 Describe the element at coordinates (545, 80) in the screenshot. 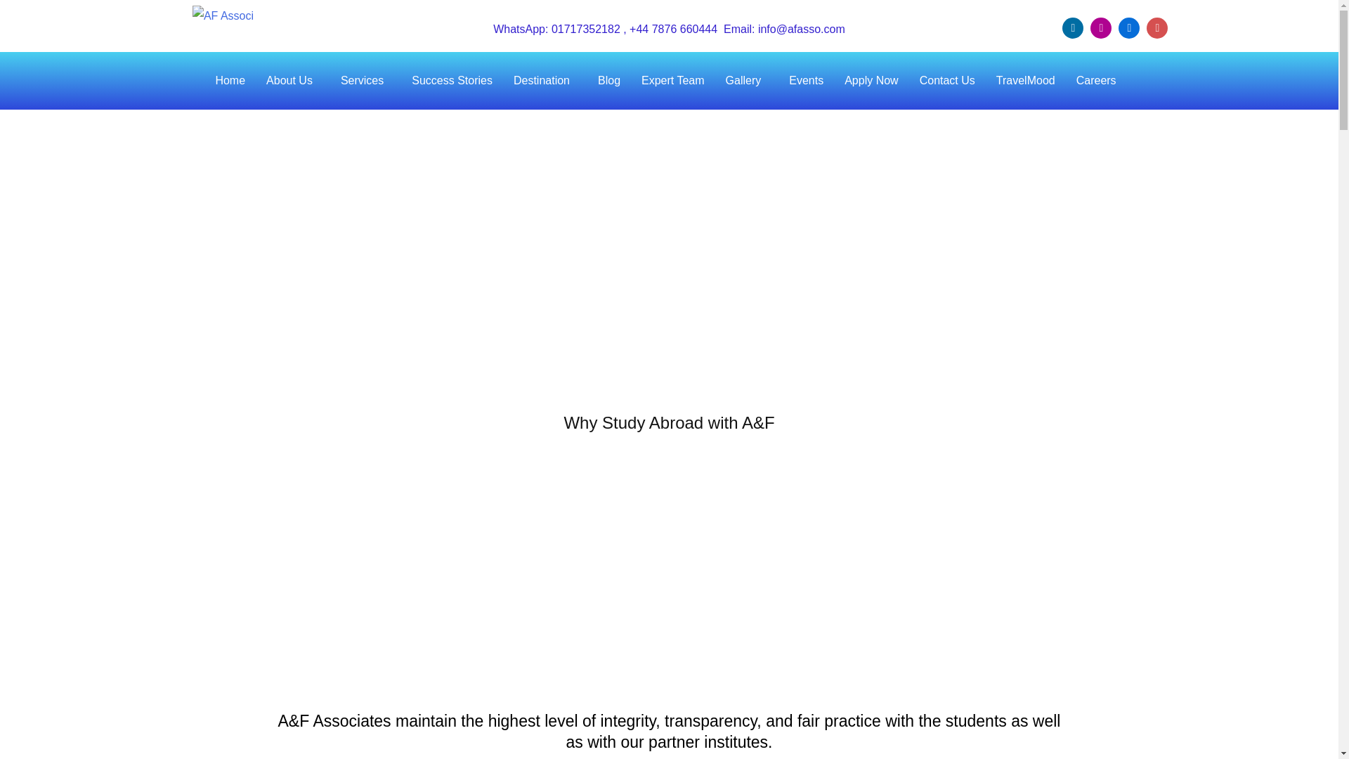

I see `Destination` at that location.